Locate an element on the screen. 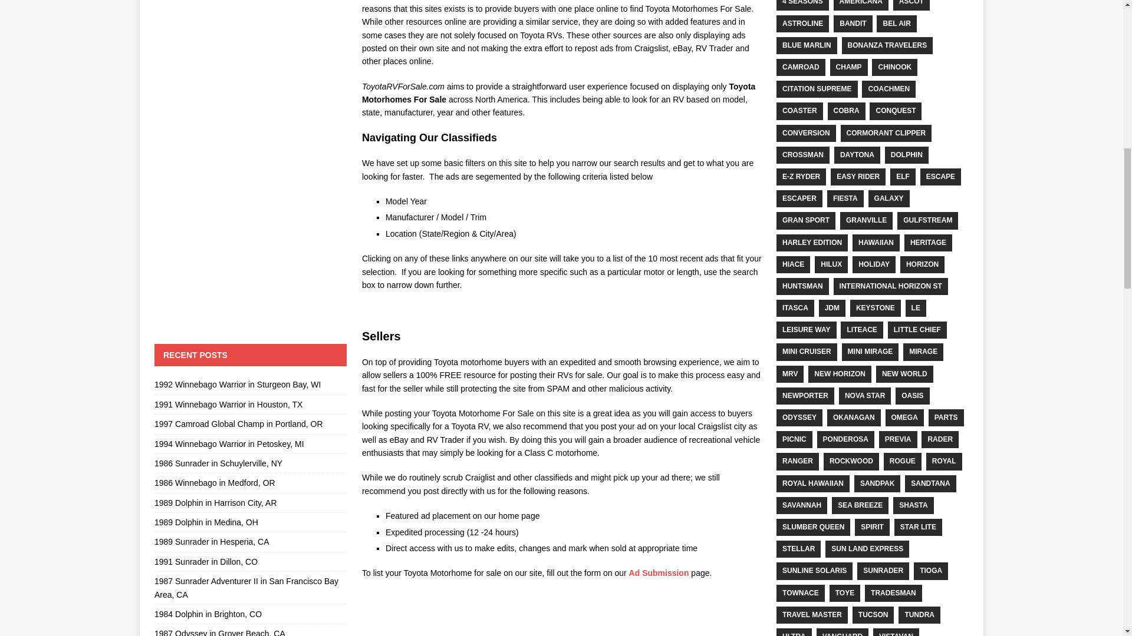 The width and height of the screenshot is (1132, 636). 1991 Sunrader in Dillon, CO is located at coordinates (206, 562).